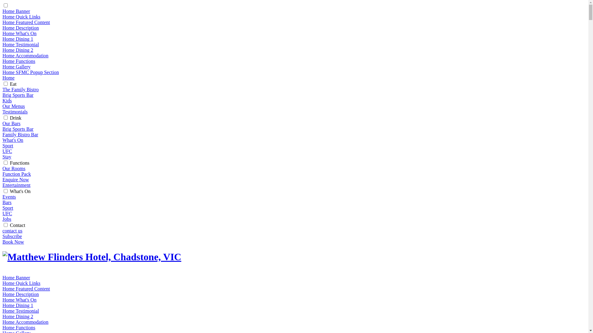 Image resolution: width=593 pixels, height=333 pixels. I want to click on UFC, so click(7, 151).